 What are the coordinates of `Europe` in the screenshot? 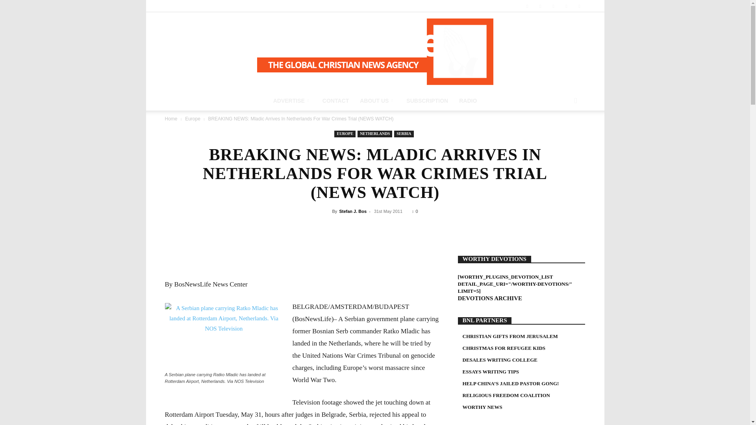 It's located at (193, 118).